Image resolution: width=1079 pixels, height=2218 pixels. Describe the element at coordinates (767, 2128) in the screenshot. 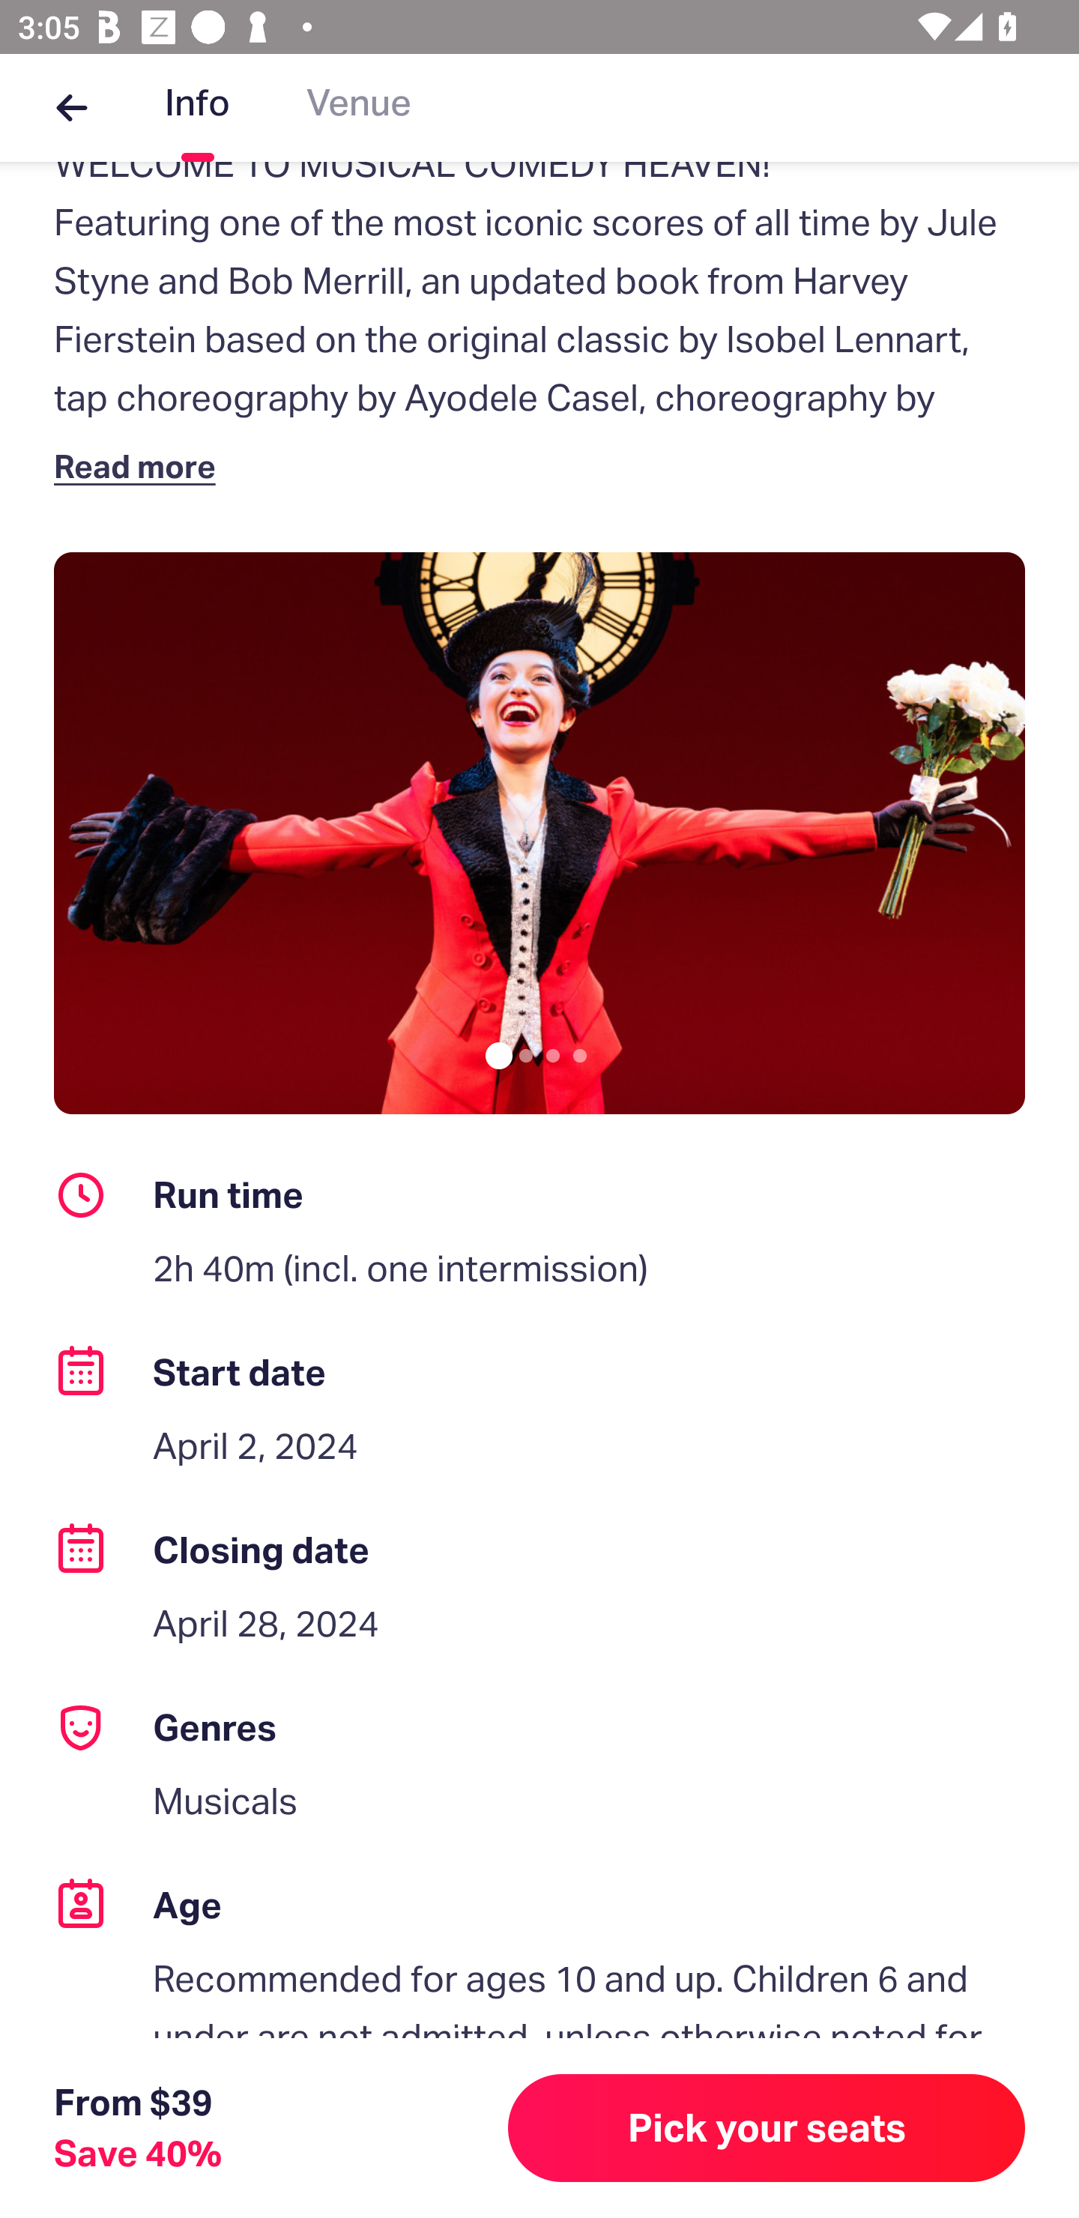

I see `Pick your seats` at that location.